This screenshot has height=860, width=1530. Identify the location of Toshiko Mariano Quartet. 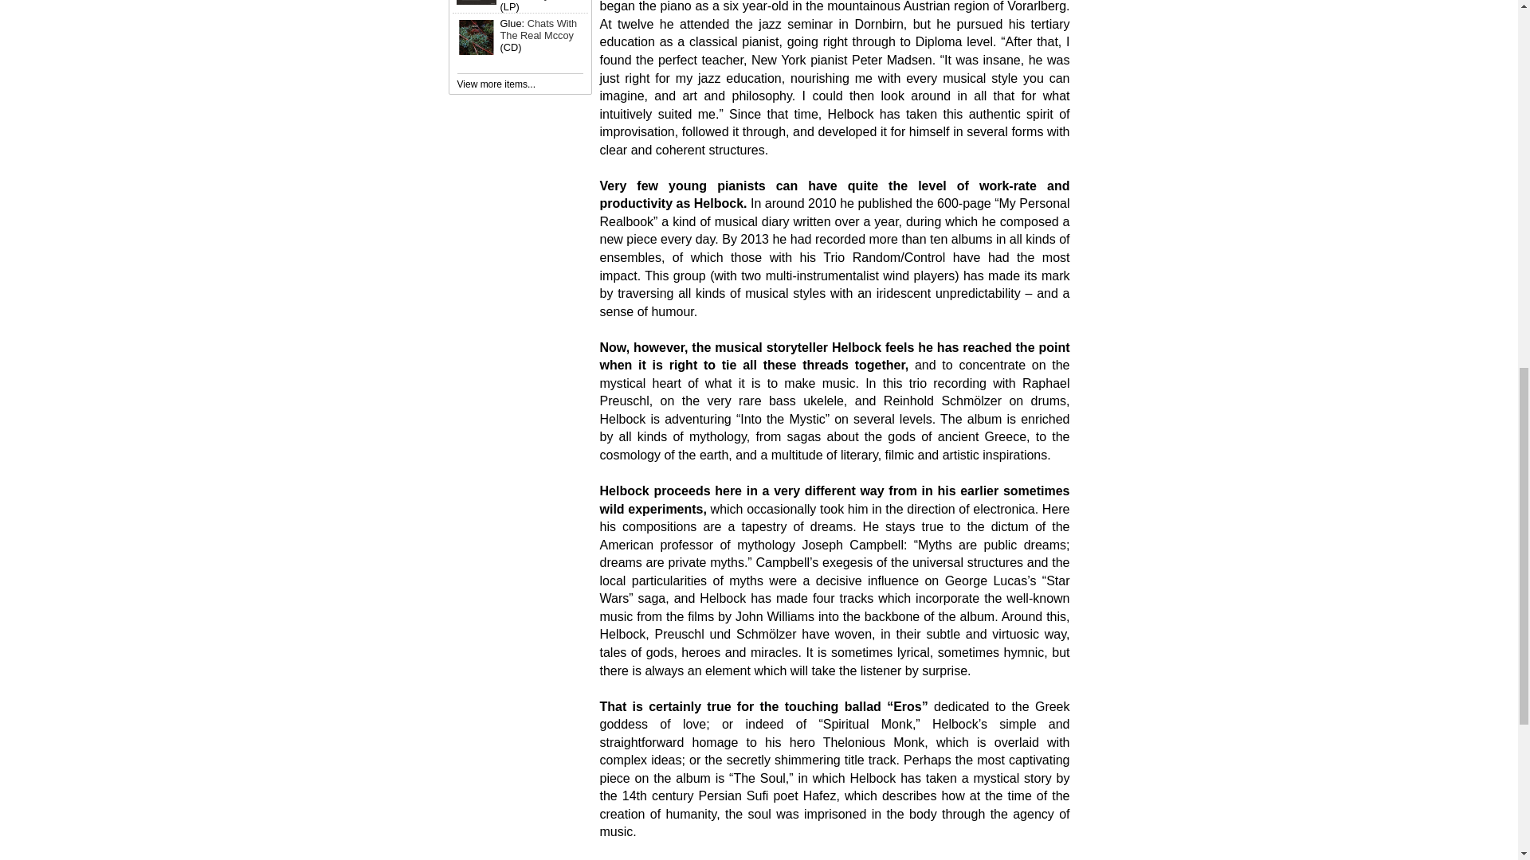
(537, 0).